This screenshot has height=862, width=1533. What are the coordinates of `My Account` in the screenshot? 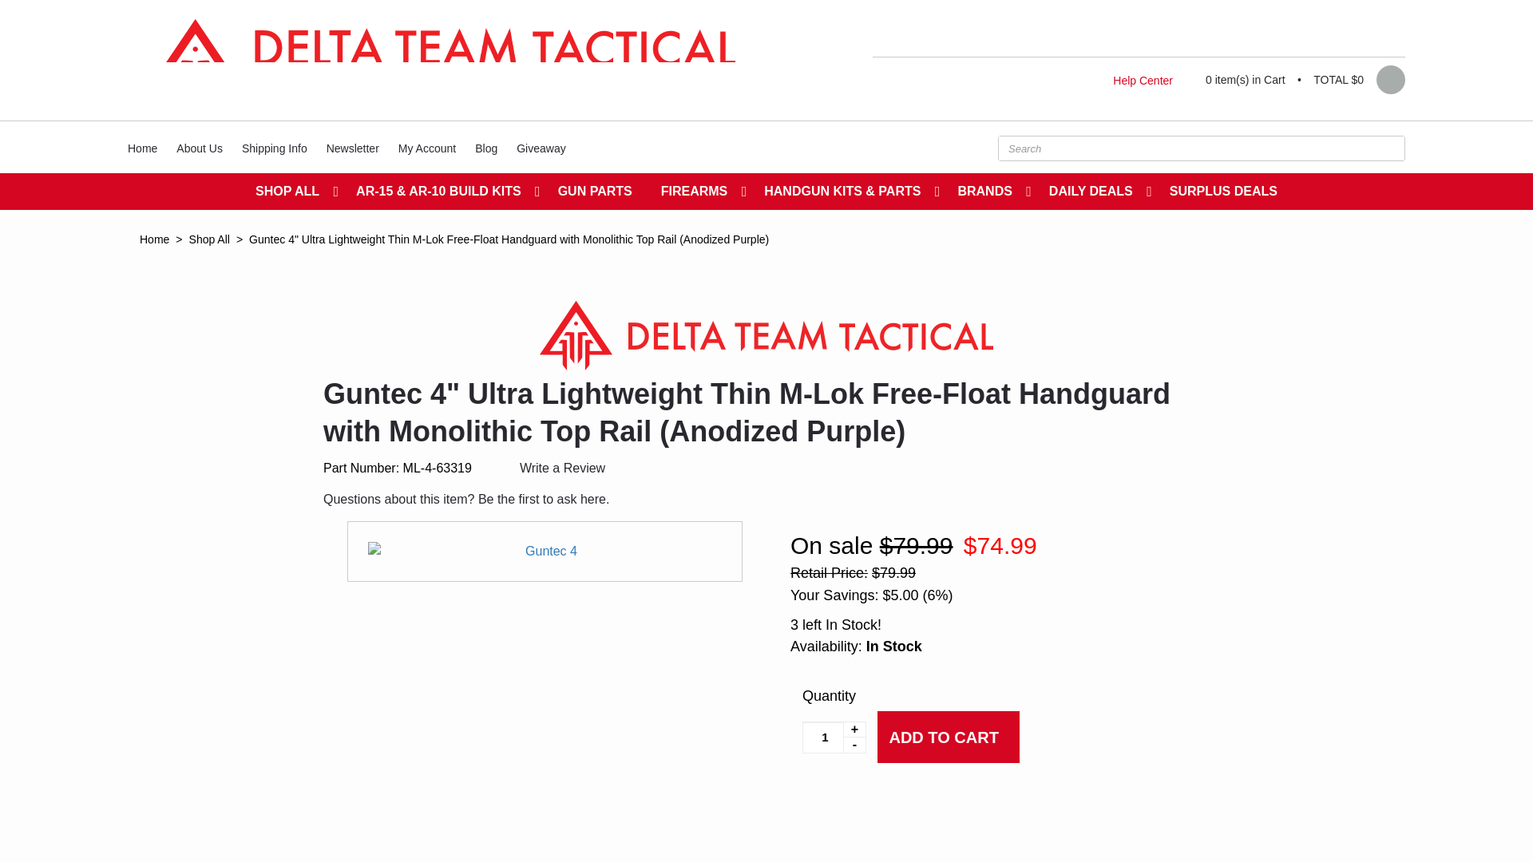 It's located at (427, 148).